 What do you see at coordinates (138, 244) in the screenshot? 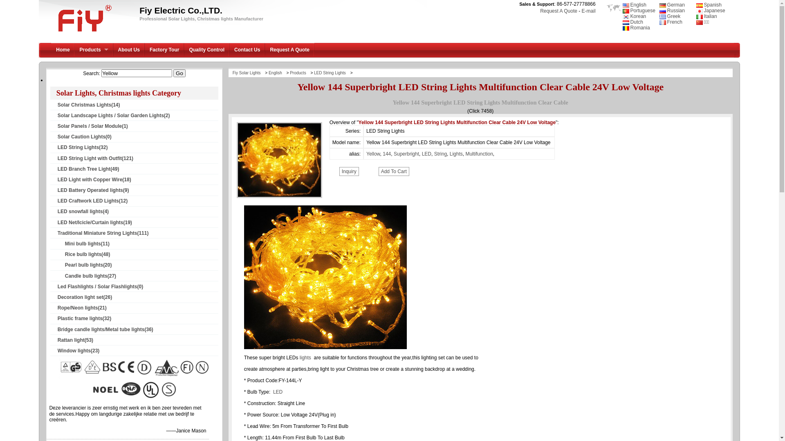
I see `Mini bulb lights(11)` at bounding box center [138, 244].